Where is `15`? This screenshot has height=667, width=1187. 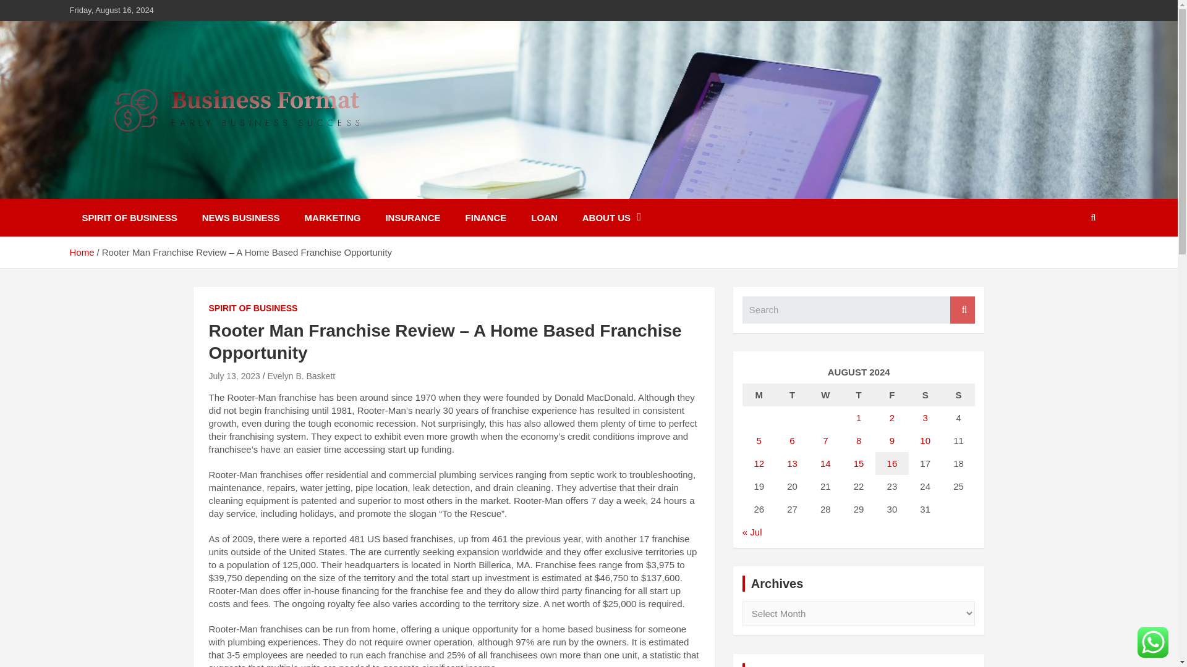 15 is located at coordinates (858, 463).